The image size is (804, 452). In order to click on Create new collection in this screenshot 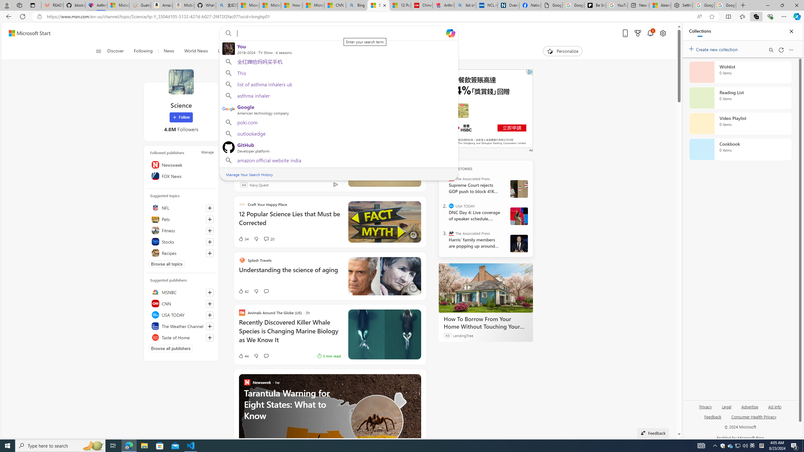, I will do `click(714, 48)`.